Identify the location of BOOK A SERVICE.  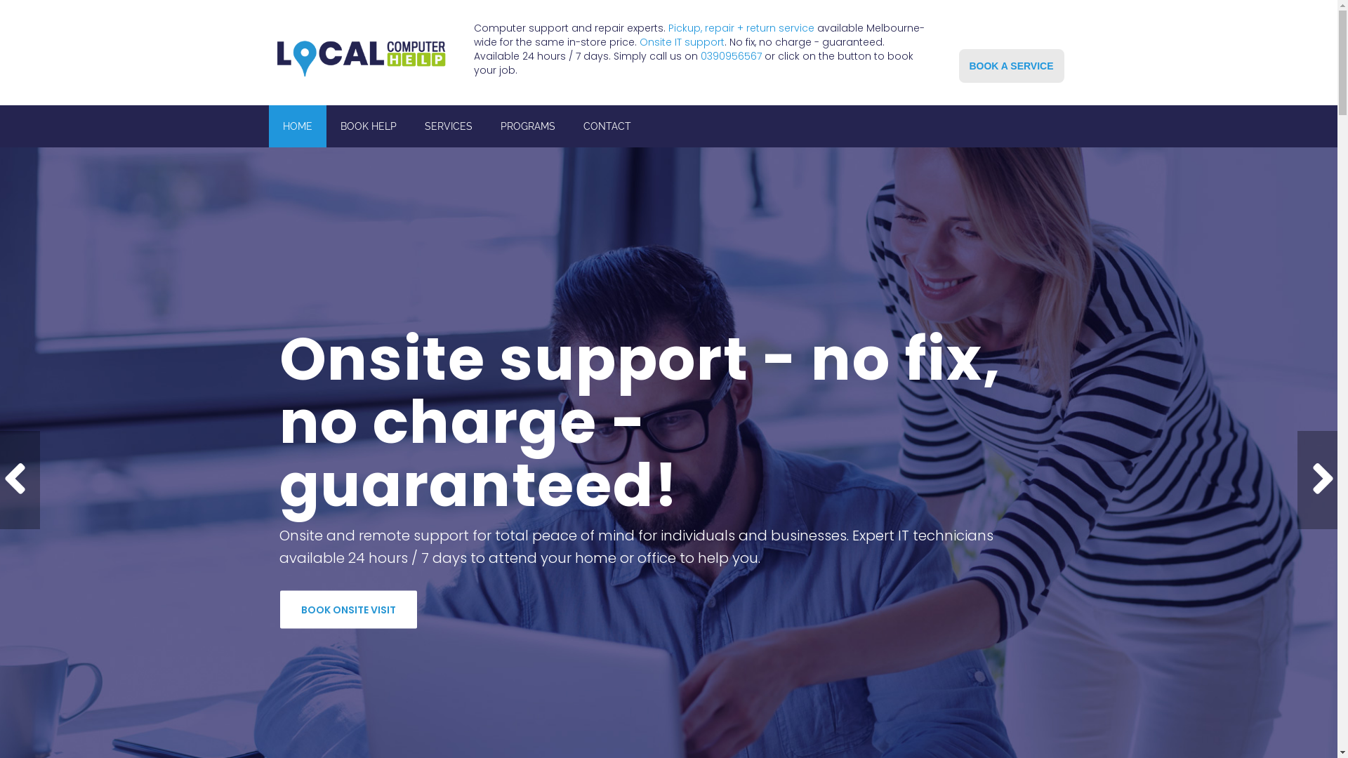
(1012, 66).